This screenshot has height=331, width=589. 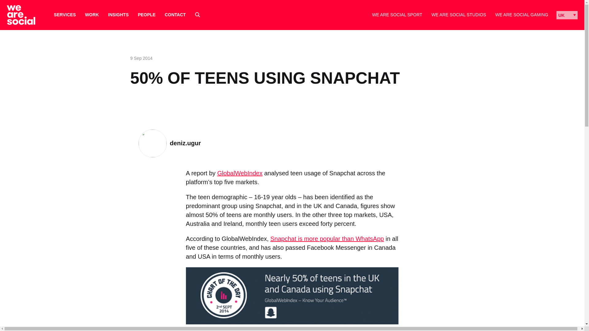 I want to click on PEOPLE, so click(x=147, y=15).